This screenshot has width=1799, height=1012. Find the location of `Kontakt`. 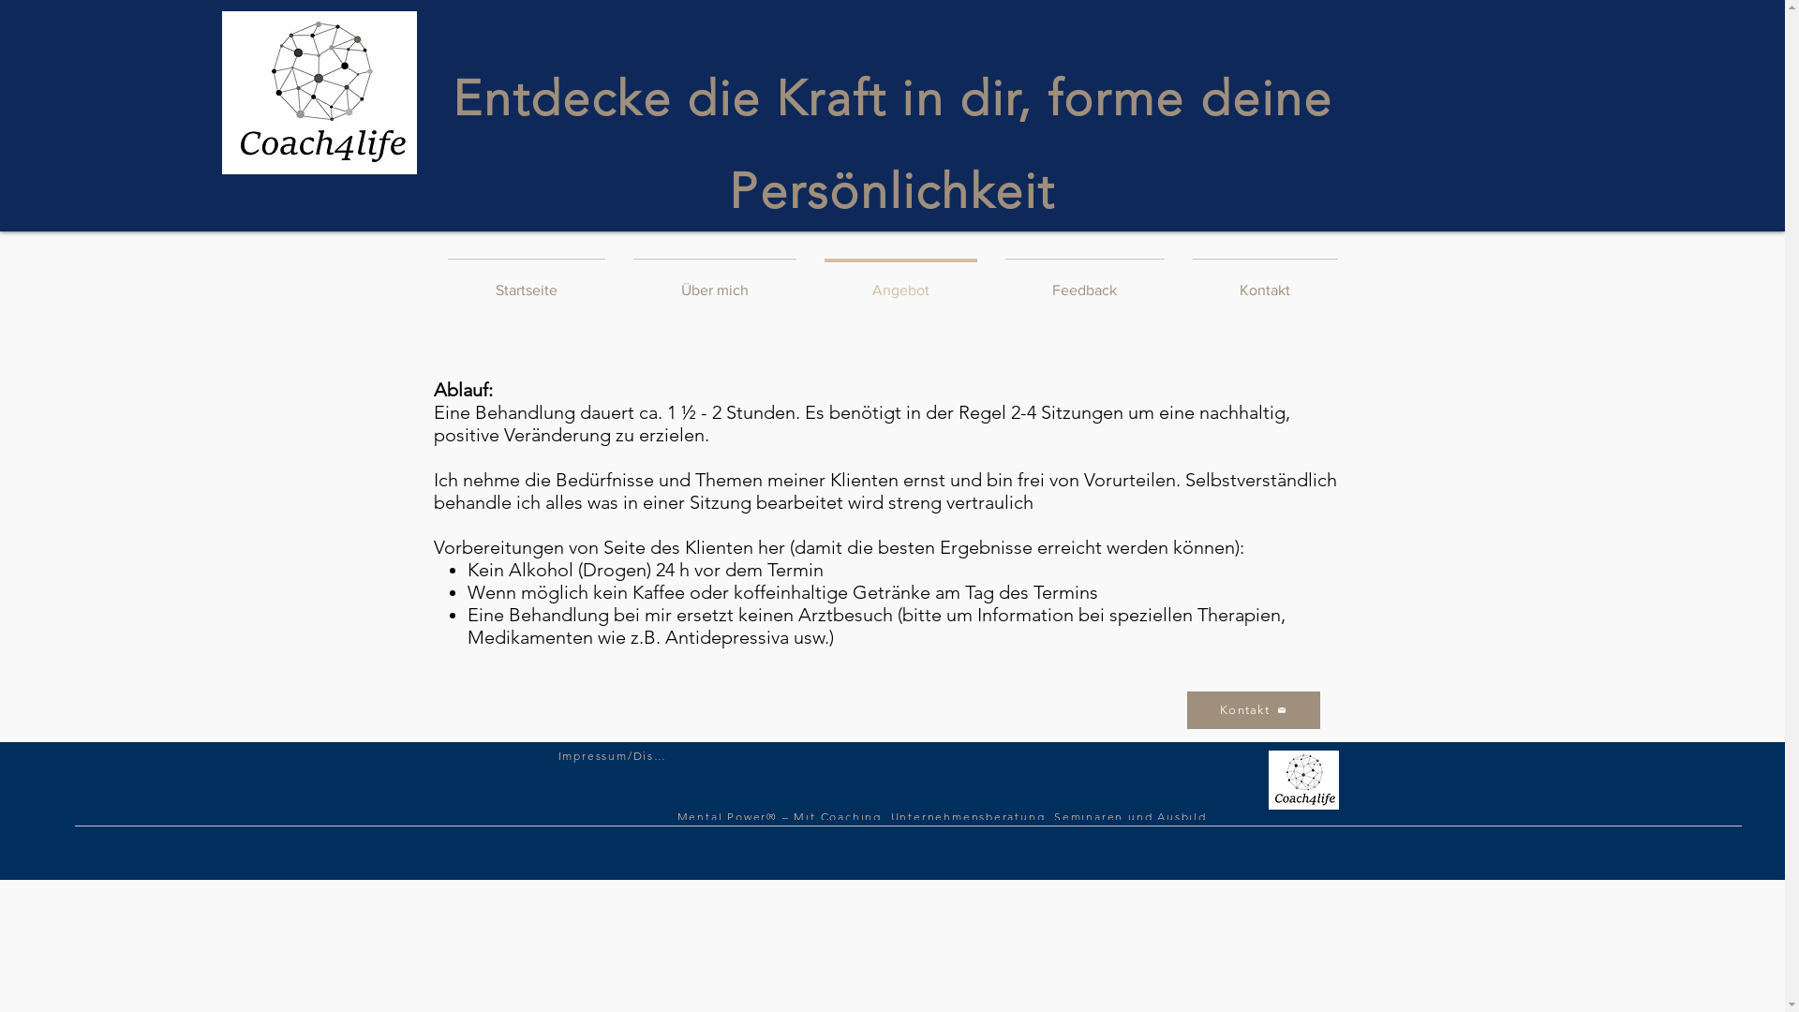

Kontakt is located at coordinates (1253, 710).